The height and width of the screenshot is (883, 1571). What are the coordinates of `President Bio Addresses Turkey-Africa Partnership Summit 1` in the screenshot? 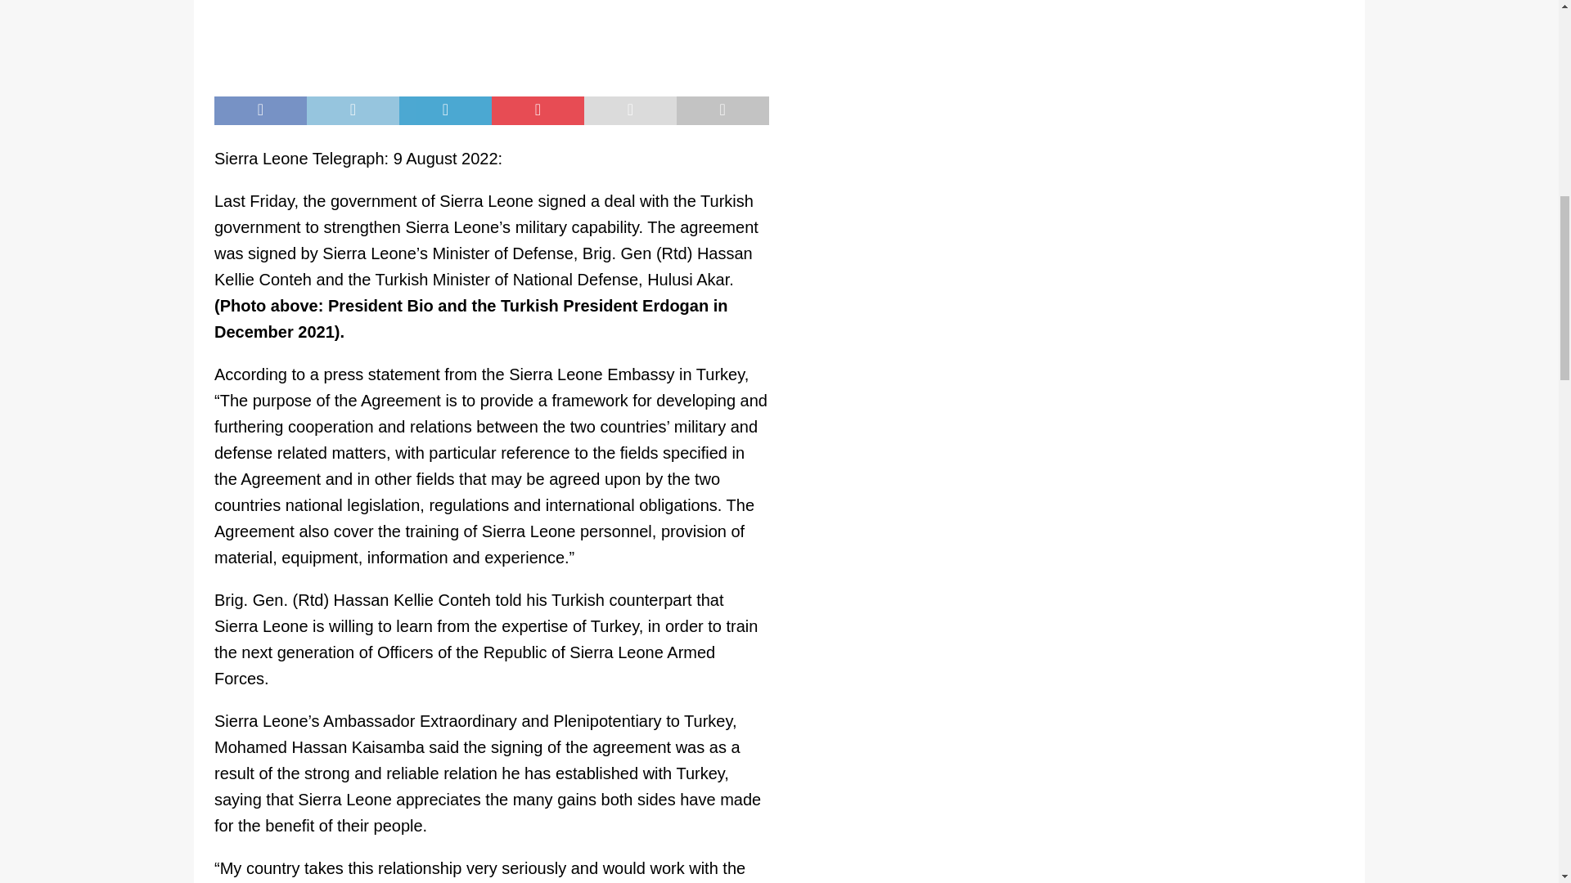 It's located at (491, 40).